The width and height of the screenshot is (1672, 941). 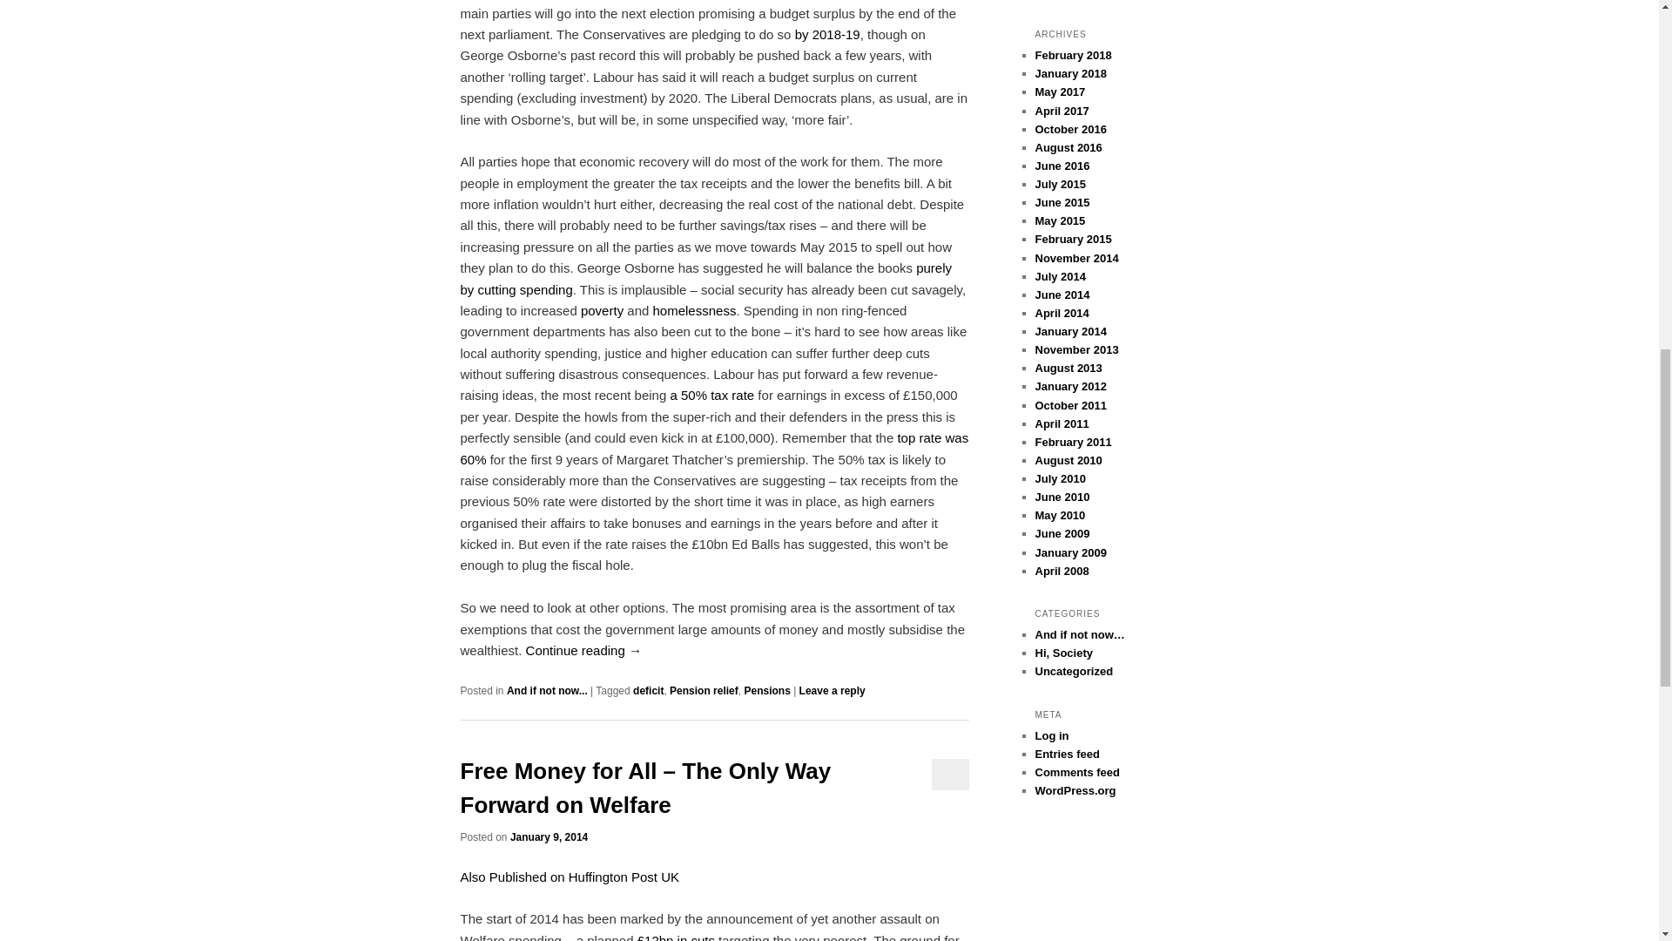 What do you see at coordinates (549, 836) in the screenshot?
I see `January 9, 2014` at bounding box center [549, 836].